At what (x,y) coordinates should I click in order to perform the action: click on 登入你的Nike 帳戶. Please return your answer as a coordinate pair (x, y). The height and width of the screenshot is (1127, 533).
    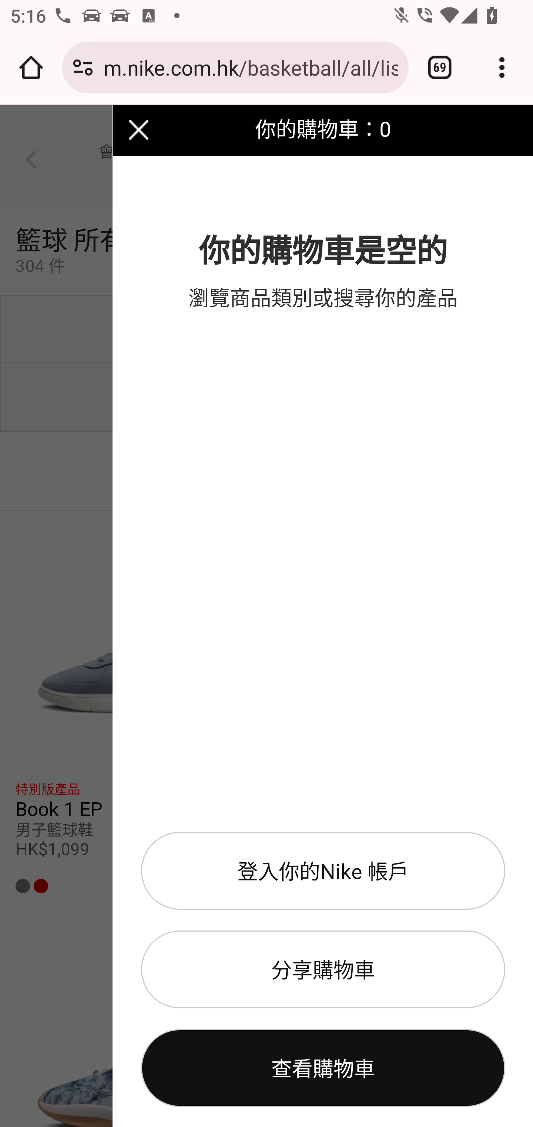
    Looking at the image, I should click on (323, 871).